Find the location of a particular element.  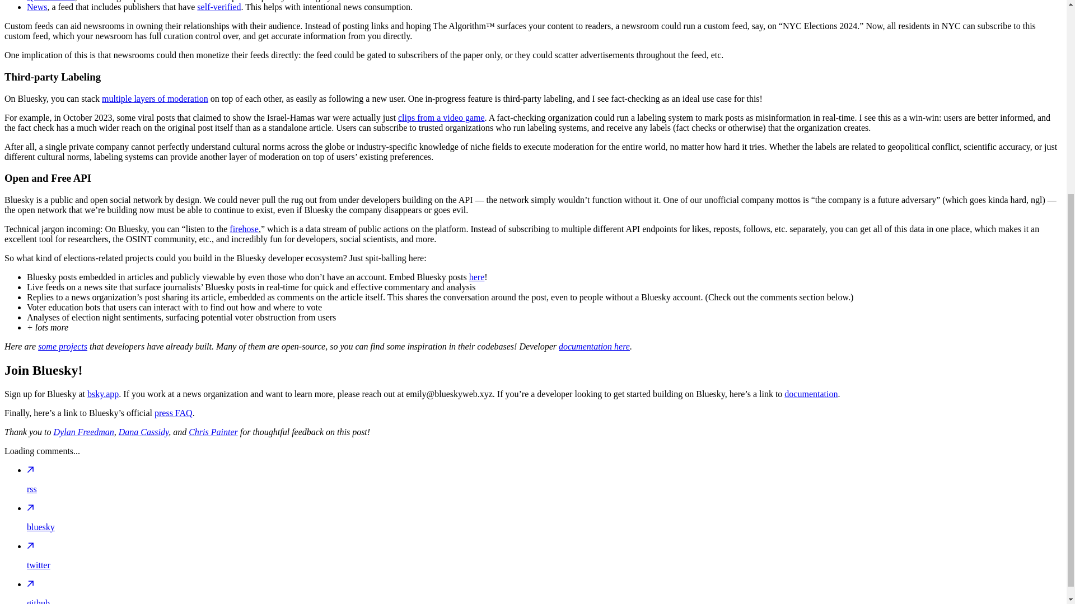

Dana Cassidy is located at coordinates (143, 432).